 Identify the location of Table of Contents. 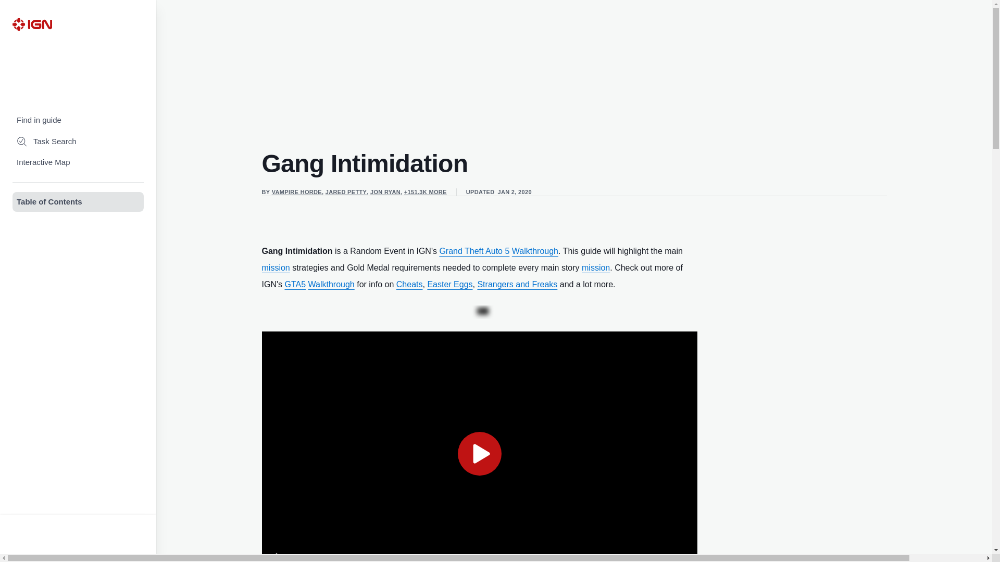
(78, 202).